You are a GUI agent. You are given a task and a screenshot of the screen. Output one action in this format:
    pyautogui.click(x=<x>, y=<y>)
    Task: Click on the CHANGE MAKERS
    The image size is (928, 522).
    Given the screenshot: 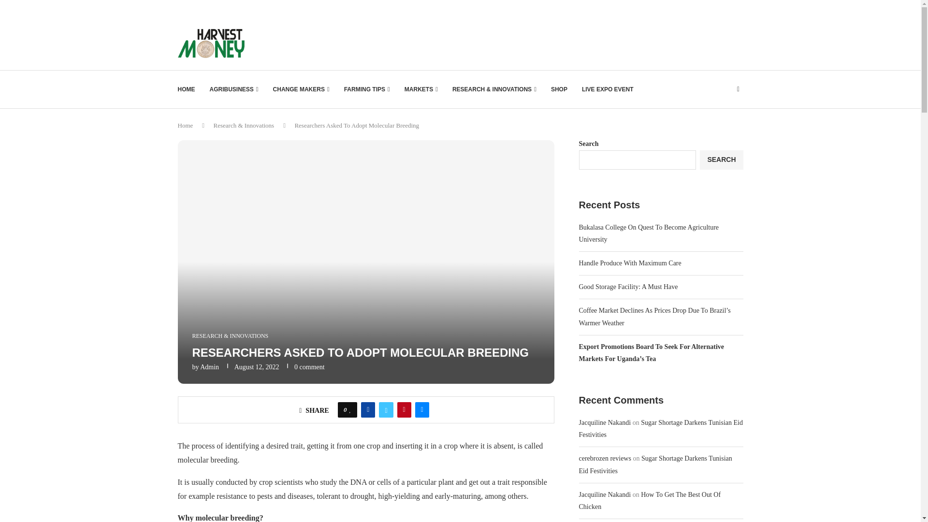 What is the action you would take?
    pyautogui.click(x=301, y=89)
    